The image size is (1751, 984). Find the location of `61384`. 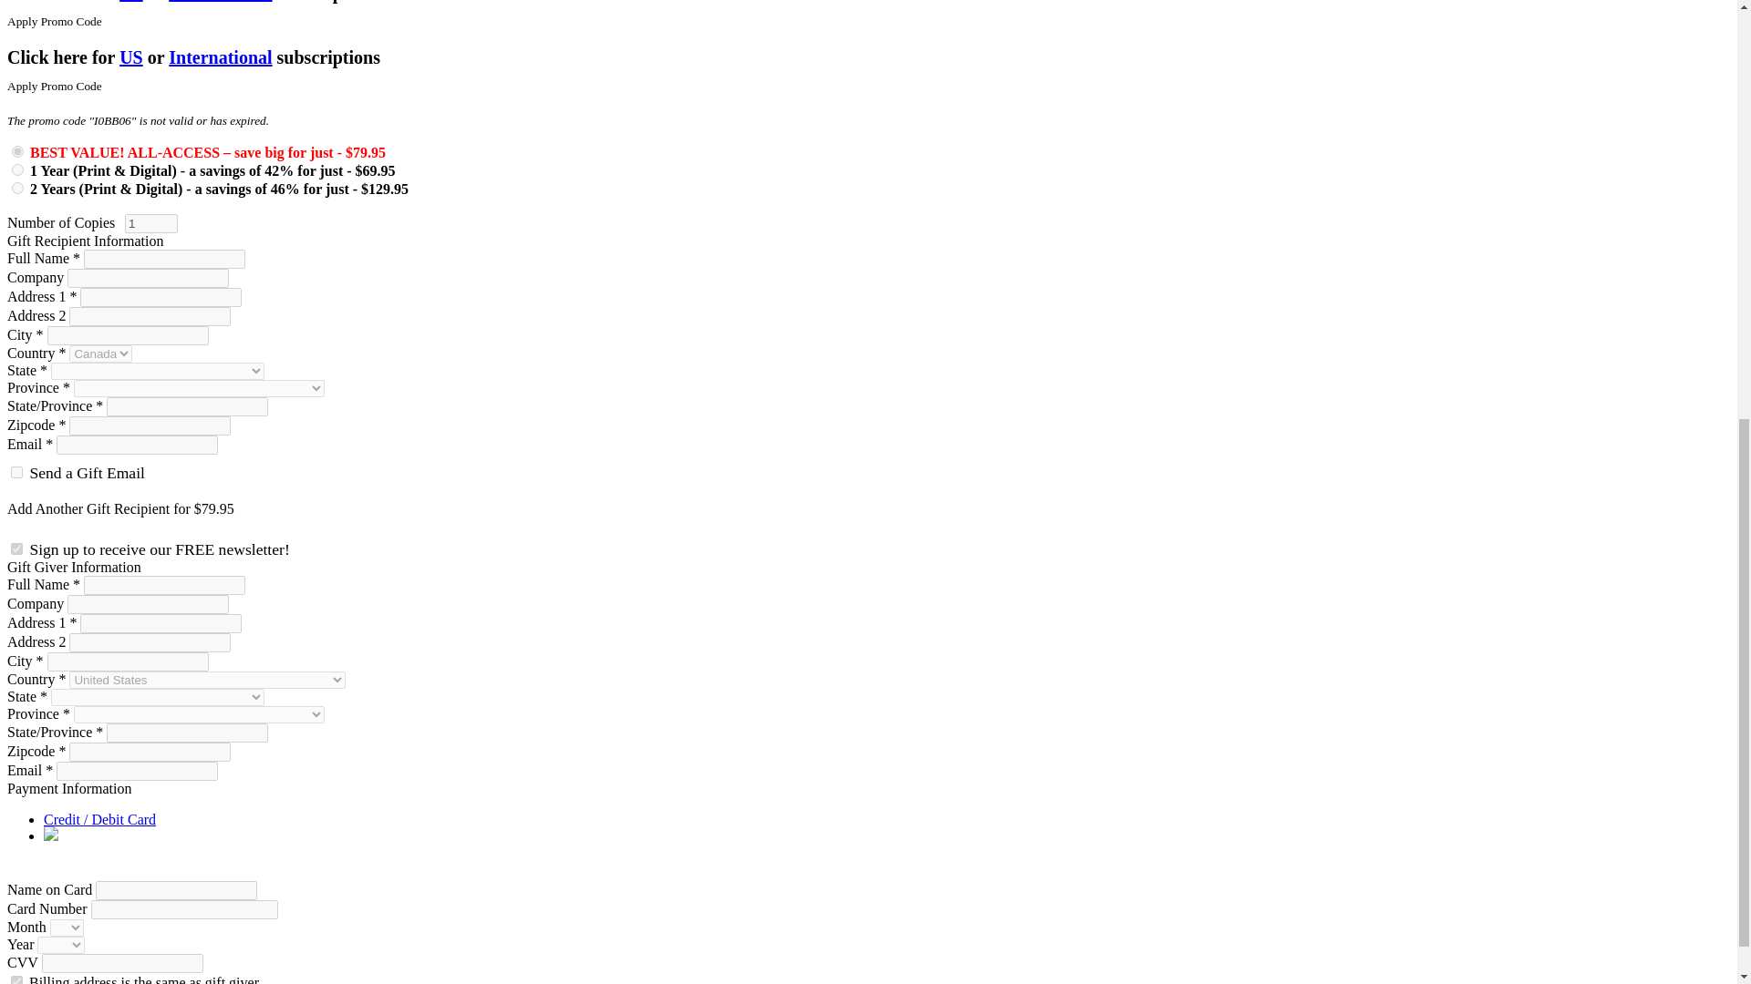

61384 is located at coordinates (18, 151).